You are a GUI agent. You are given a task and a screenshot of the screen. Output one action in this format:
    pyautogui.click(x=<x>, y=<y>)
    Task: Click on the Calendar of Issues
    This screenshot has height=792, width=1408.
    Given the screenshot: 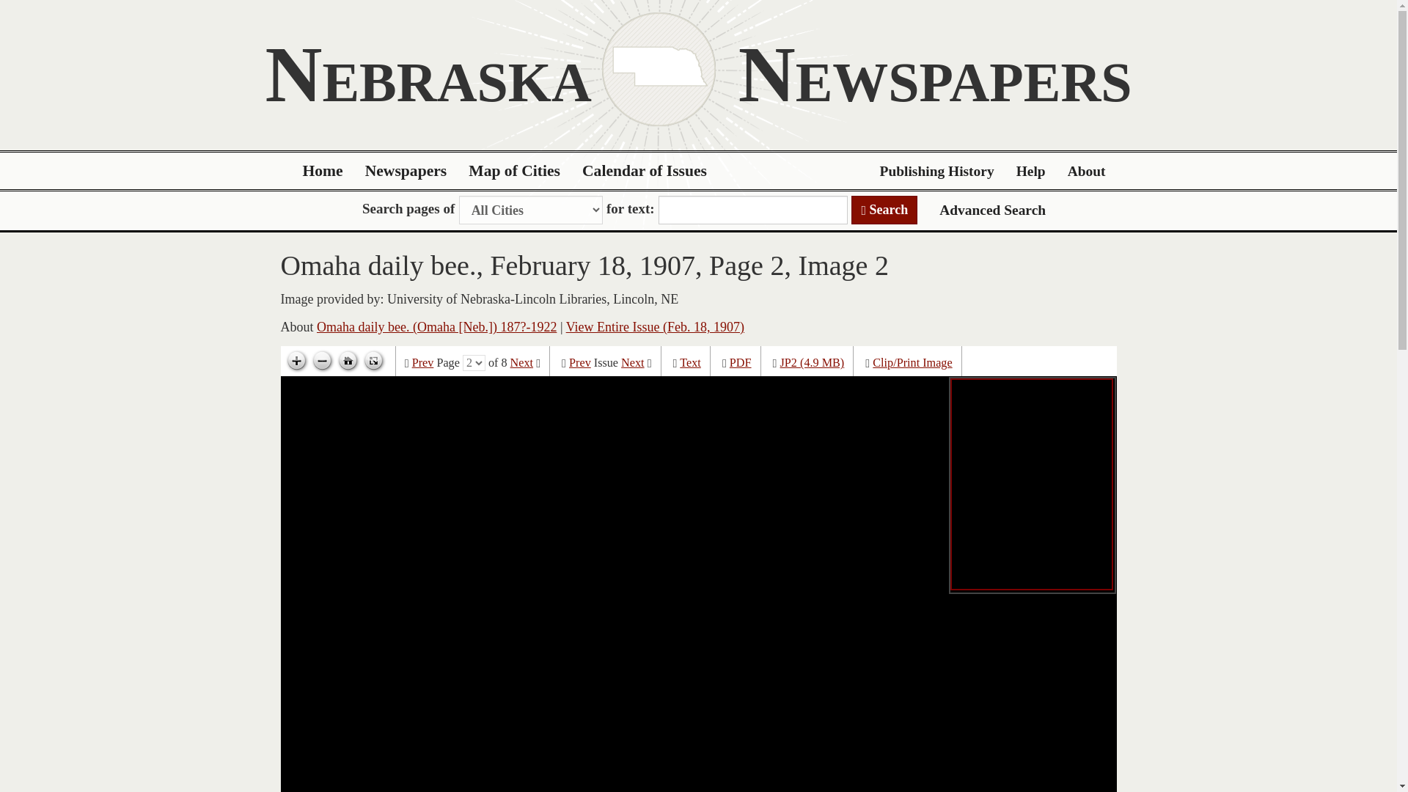 What is the action you would take?
    pyautogui.click(x=645, y=171)
    